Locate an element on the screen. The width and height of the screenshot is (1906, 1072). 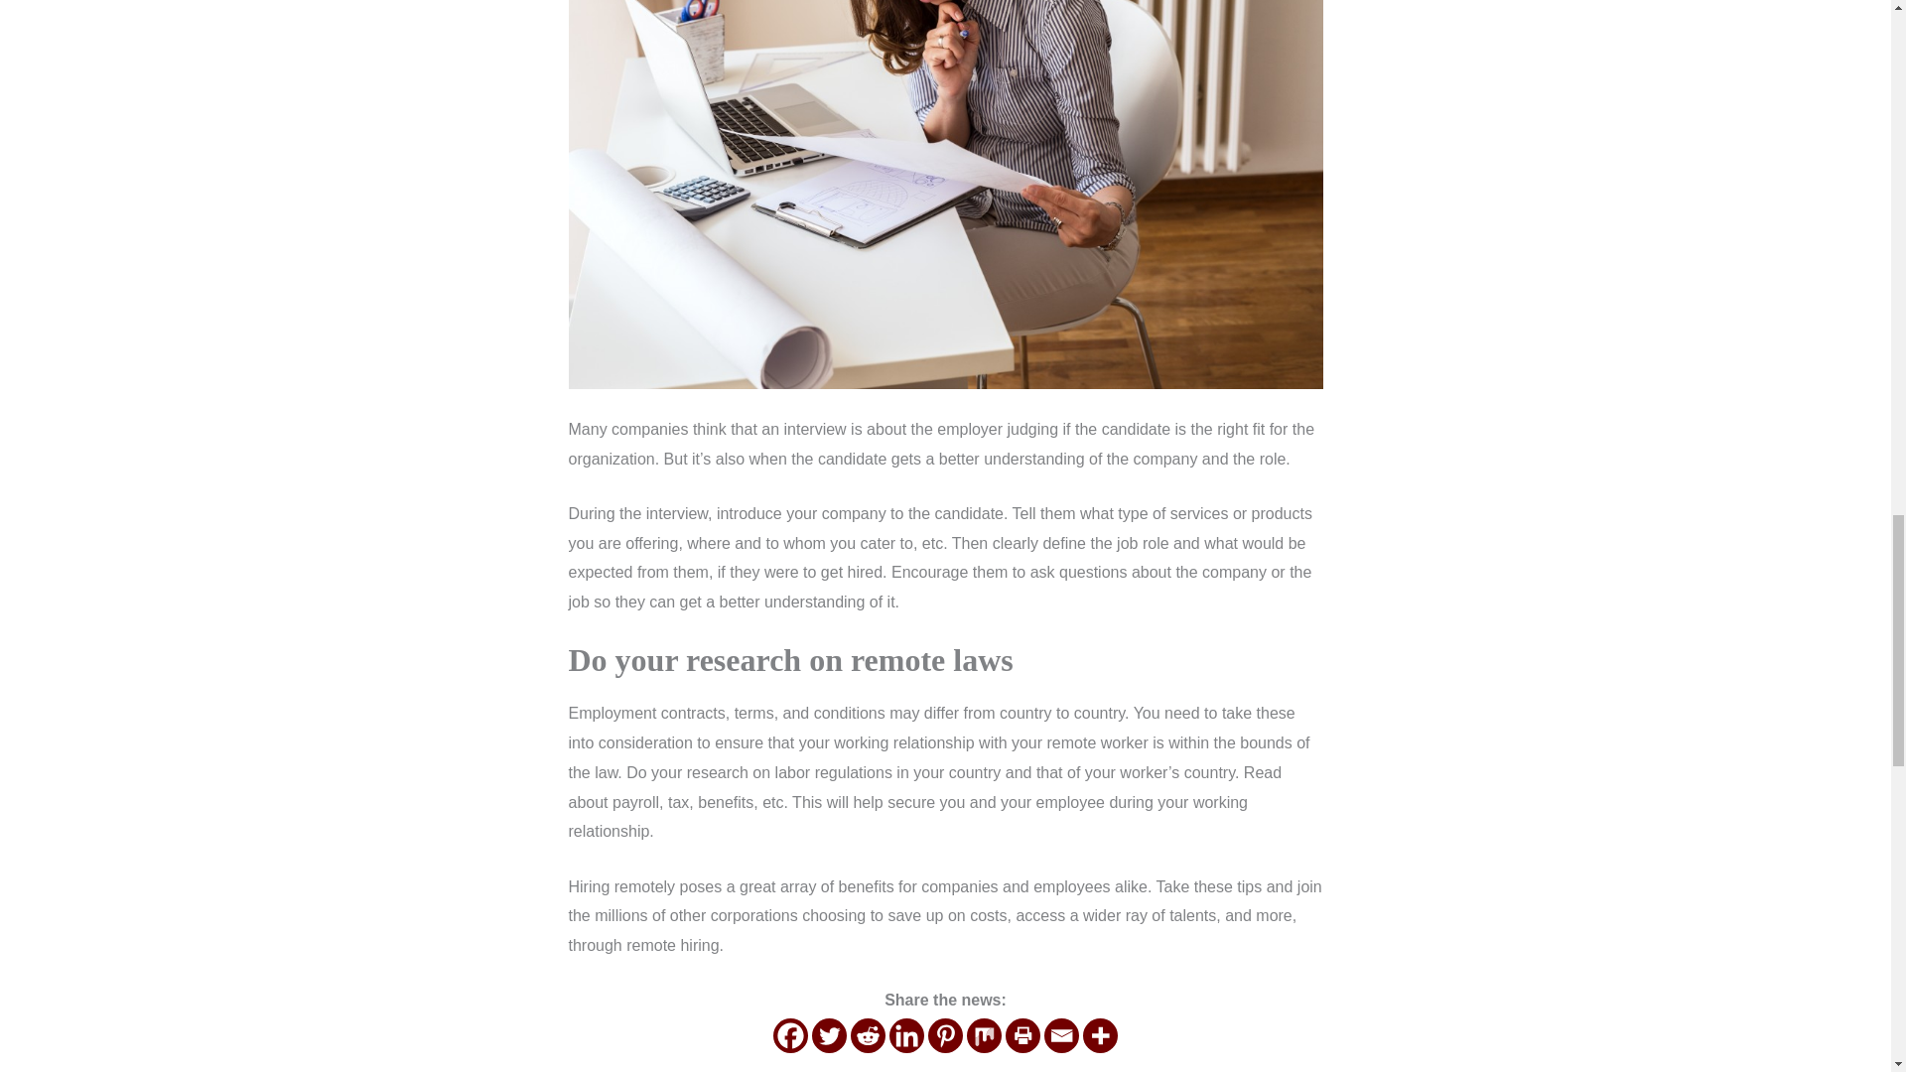
Twitter is located at coordinates (828, 1035).